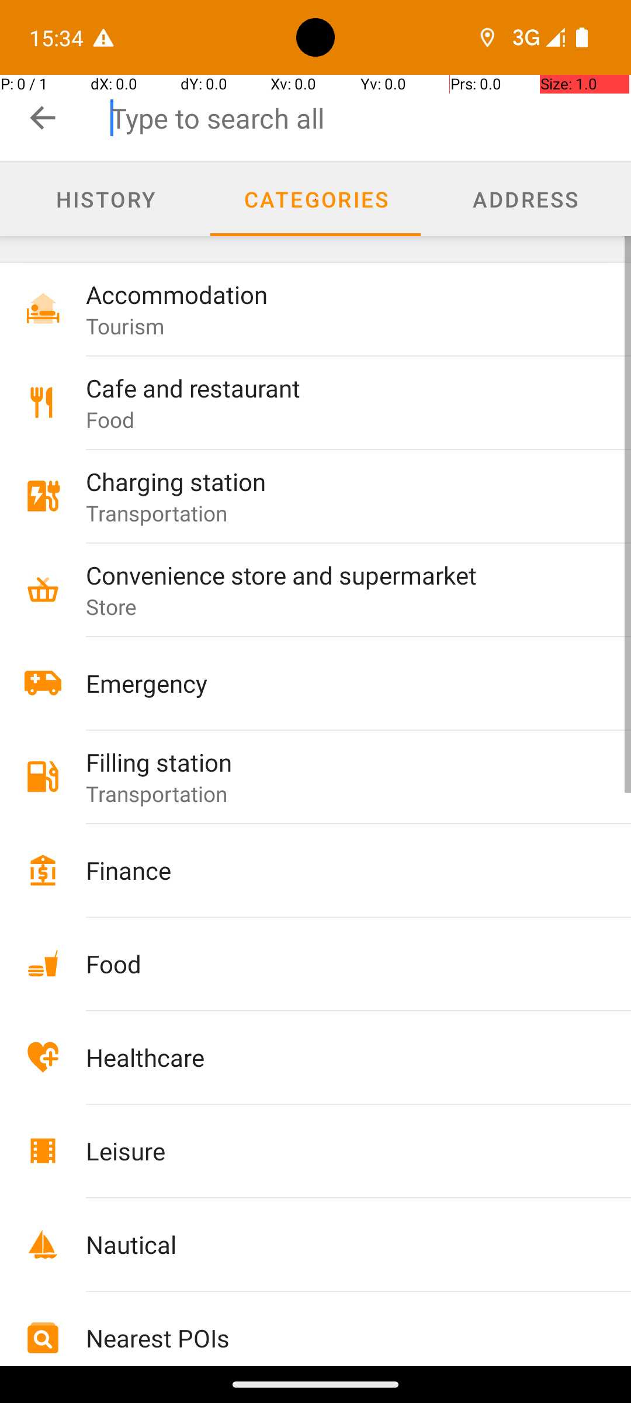 Image resolution: width=631 pixels, height=1403 pixels. Describe the element at coordinates (334, 295) in the screenshot. I see `Accommodation` at that location.